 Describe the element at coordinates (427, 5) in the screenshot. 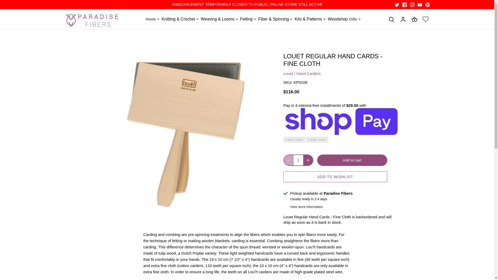

I see `Pinterest` at that location.